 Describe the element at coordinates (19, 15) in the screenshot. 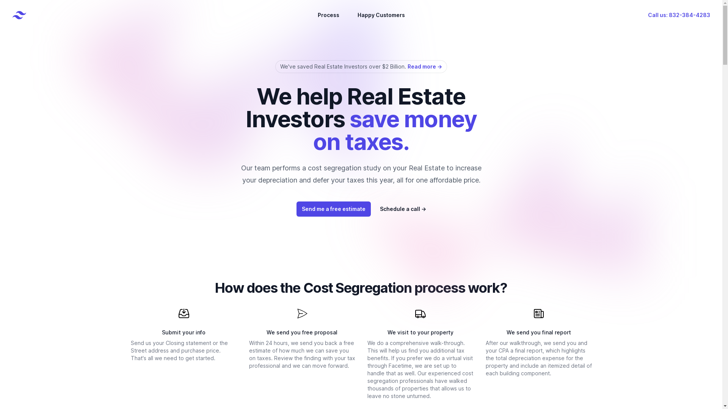

I see `Your Company` at that location.